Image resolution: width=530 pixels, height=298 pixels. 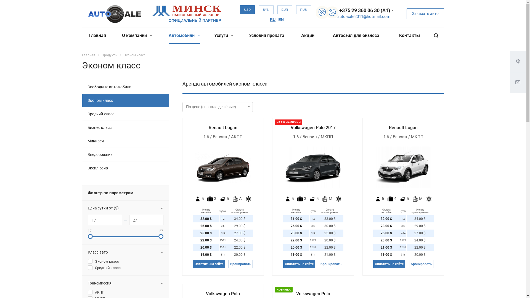 What do you see at coordinates (313, 167) in the screenshot?
I see `Volkswagen Polo 2017` at bounding box center [313, 167].